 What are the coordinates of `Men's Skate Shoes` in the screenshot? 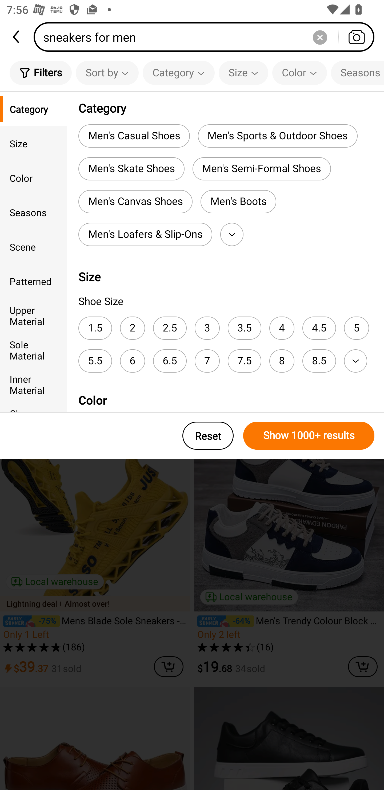 It's located at (131, 169).